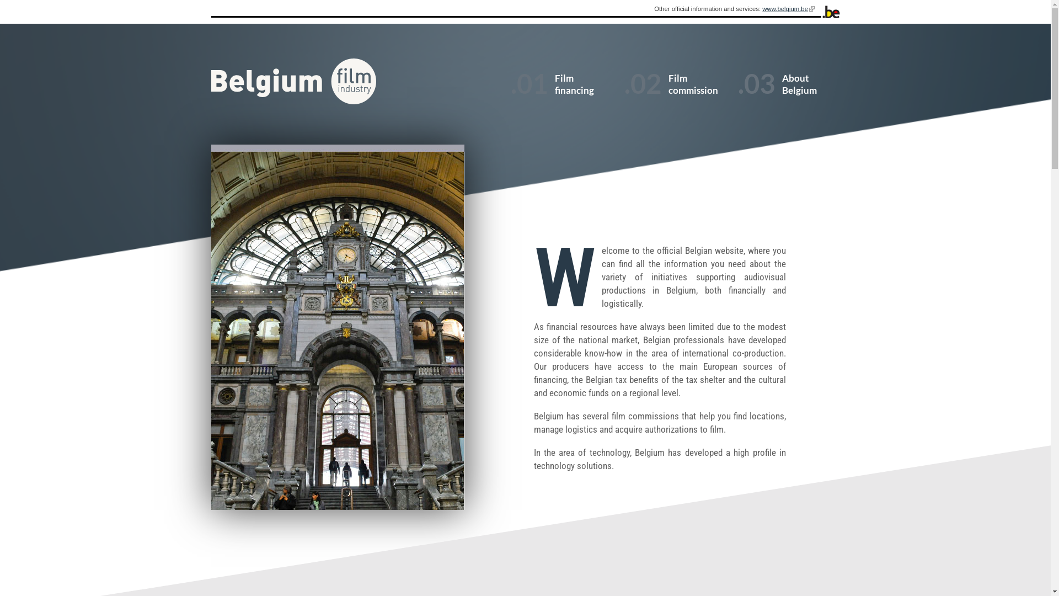 Image resolution: width=1059 pixels, height=596 pixels. Describe the element at coordinates (789, 9) in the screenshot. I see `www.belgium.be
(link is external)` at that location.